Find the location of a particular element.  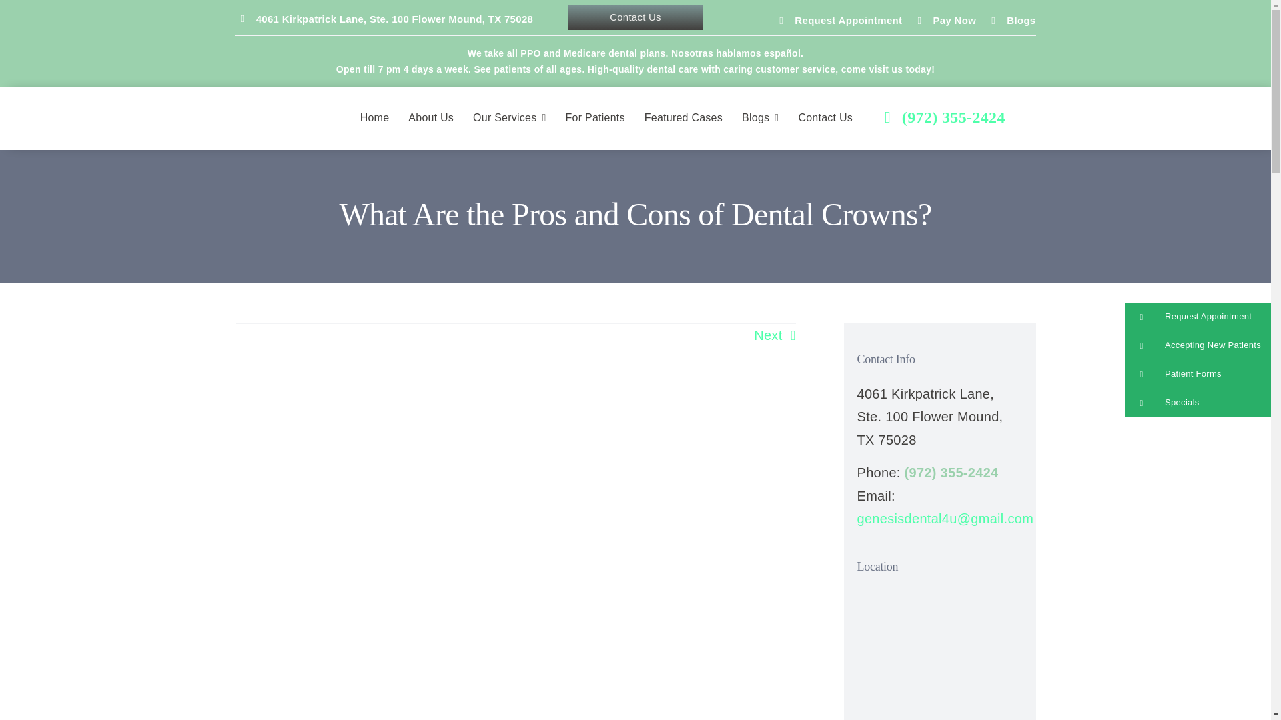

Our Services is located at coordinates (508, 118).